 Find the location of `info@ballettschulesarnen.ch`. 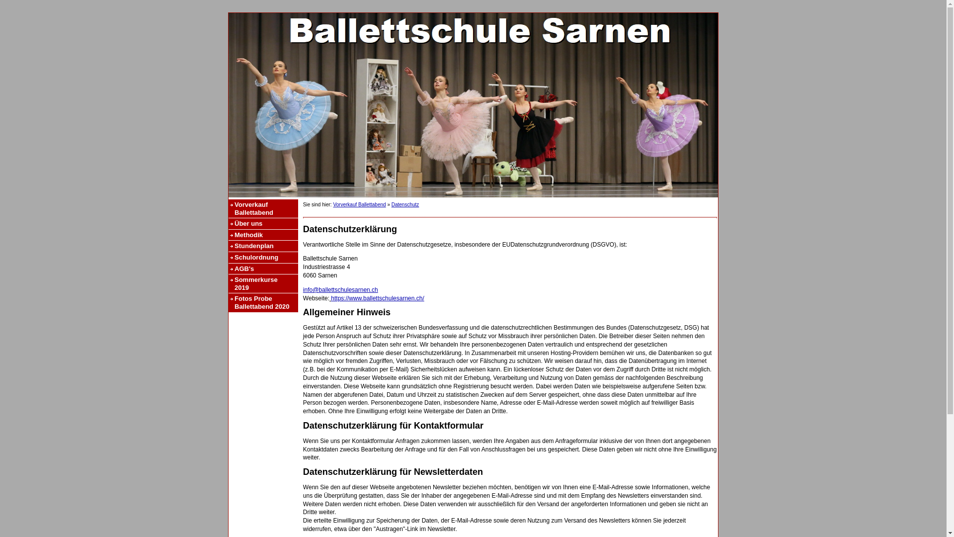

info@ballettschulesarnen.ch is located at coordinates (341, 290).